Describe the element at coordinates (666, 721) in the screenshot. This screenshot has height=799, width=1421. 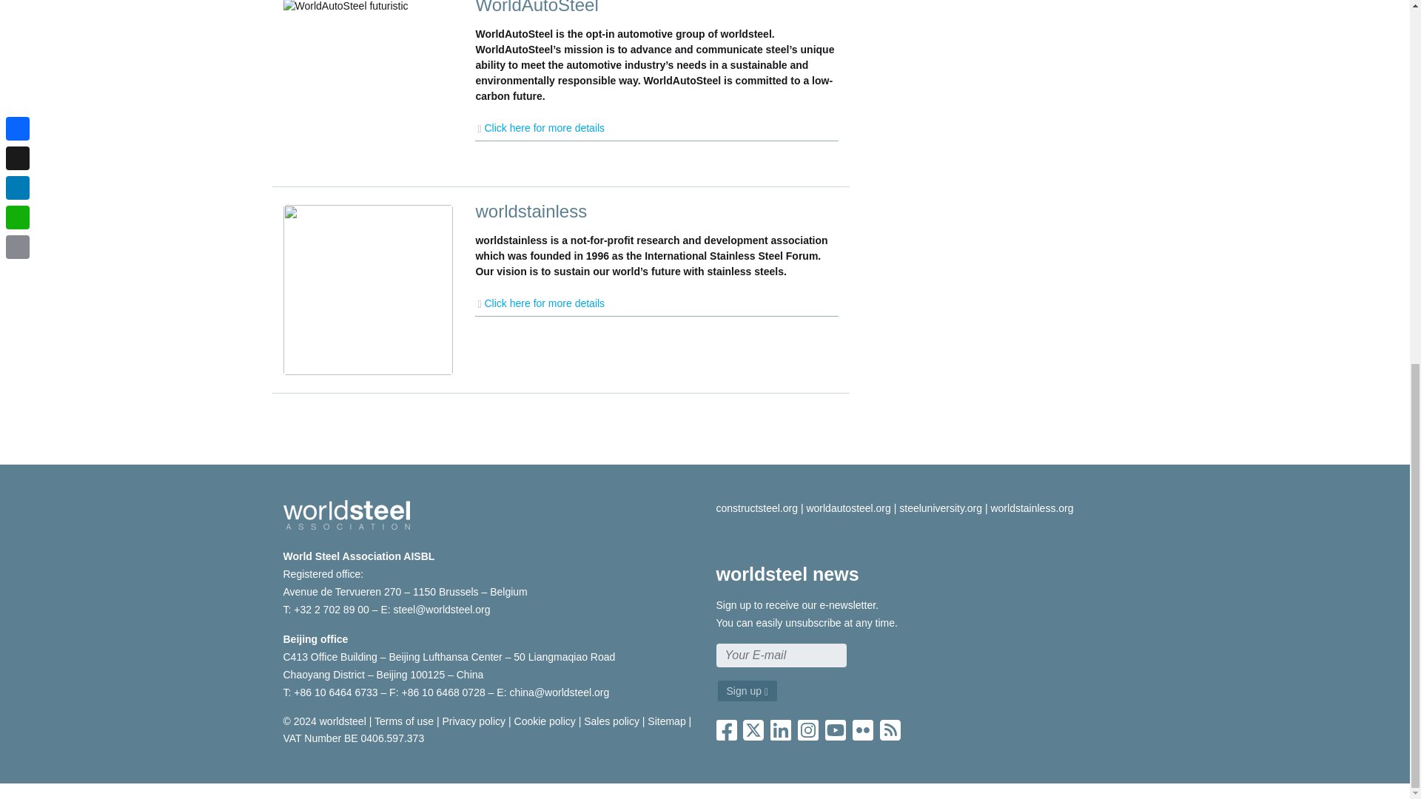
I see `Sitemap` at that location.